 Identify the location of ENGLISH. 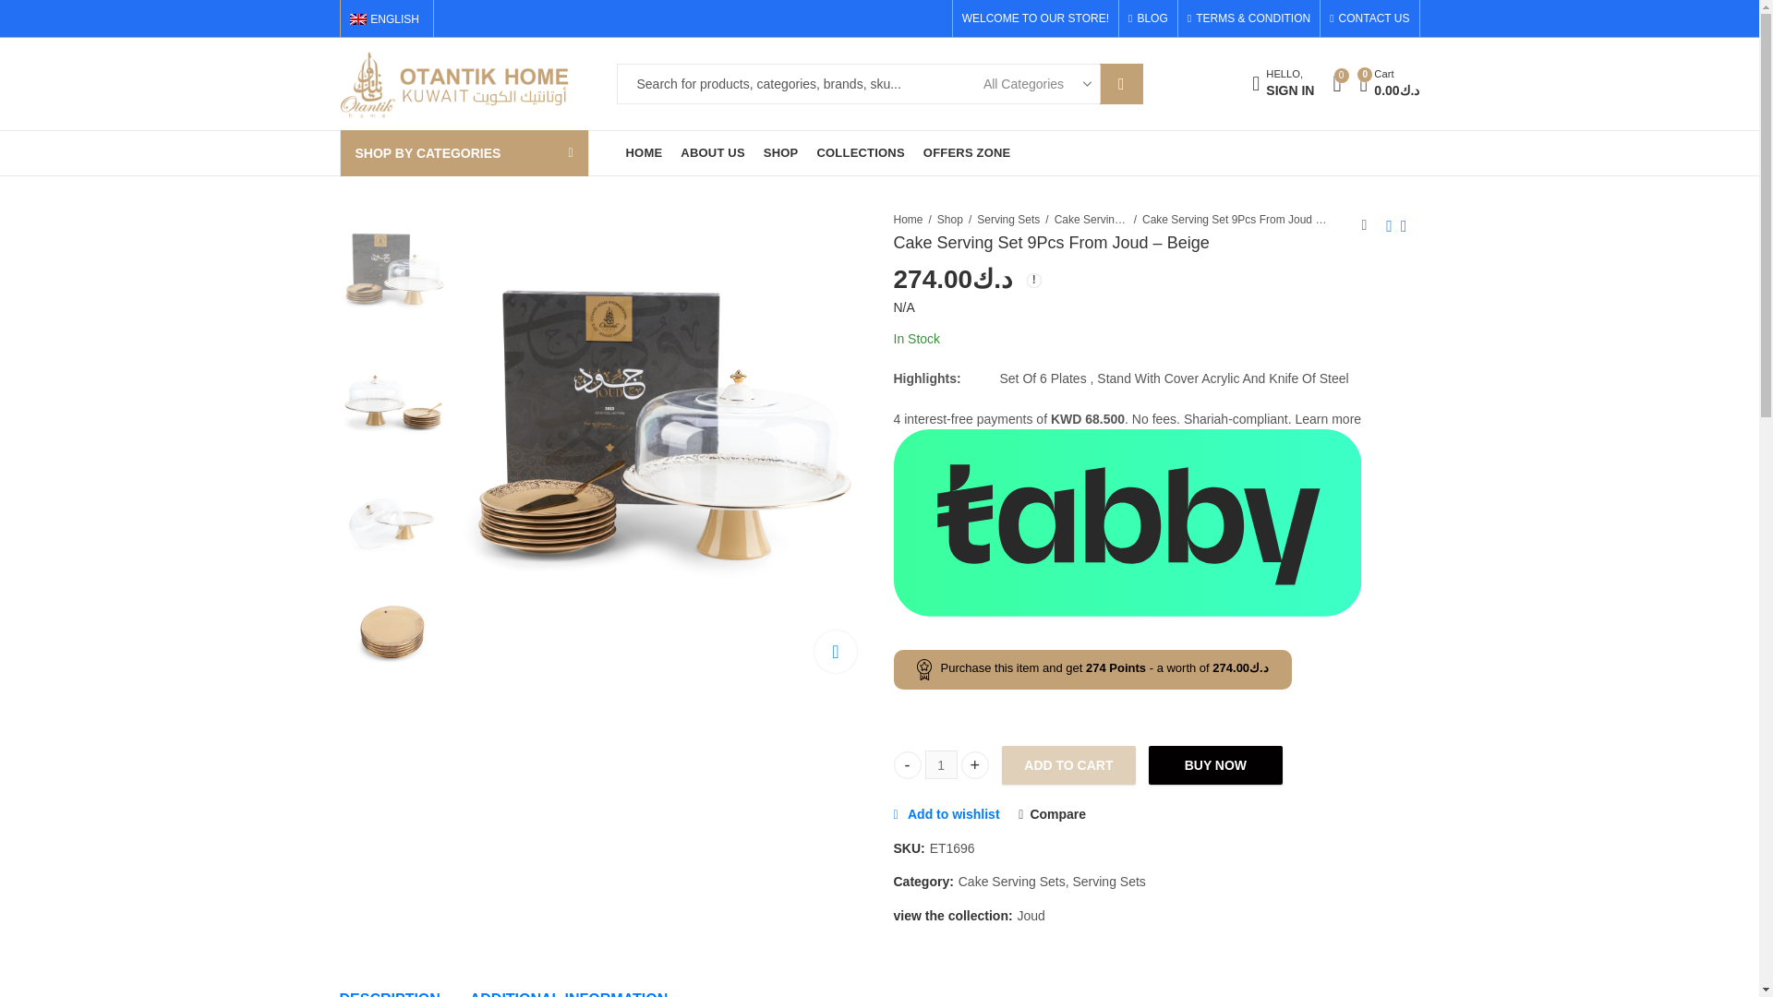
(386, 18).